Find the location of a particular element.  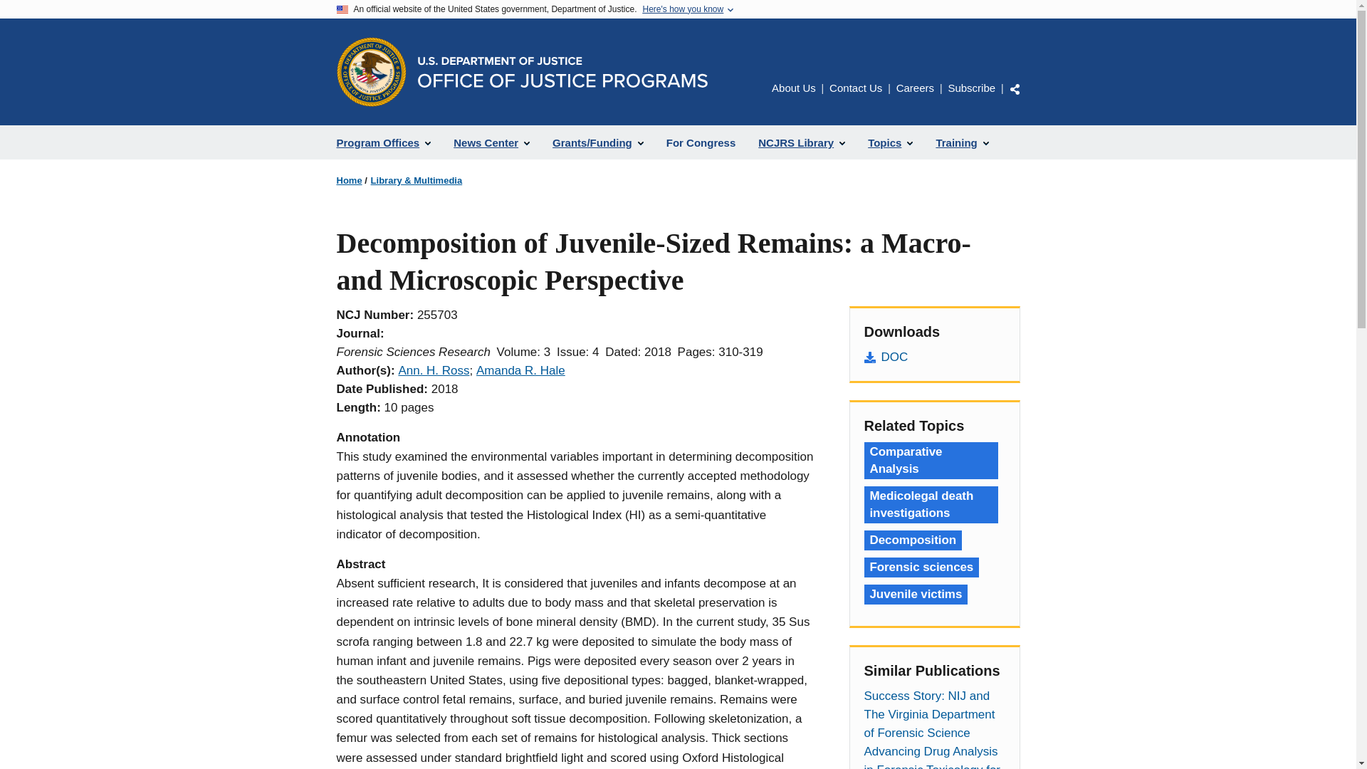

Comparative Analysis is located at coordinates (931, 460).